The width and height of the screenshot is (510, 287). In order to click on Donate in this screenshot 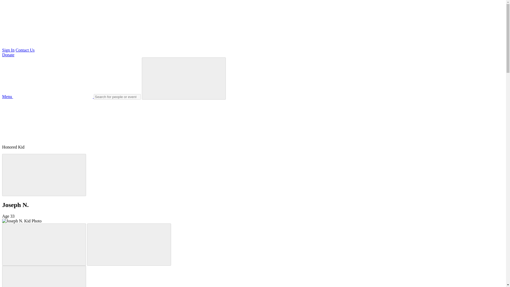, I will do `click(8, 55)`.